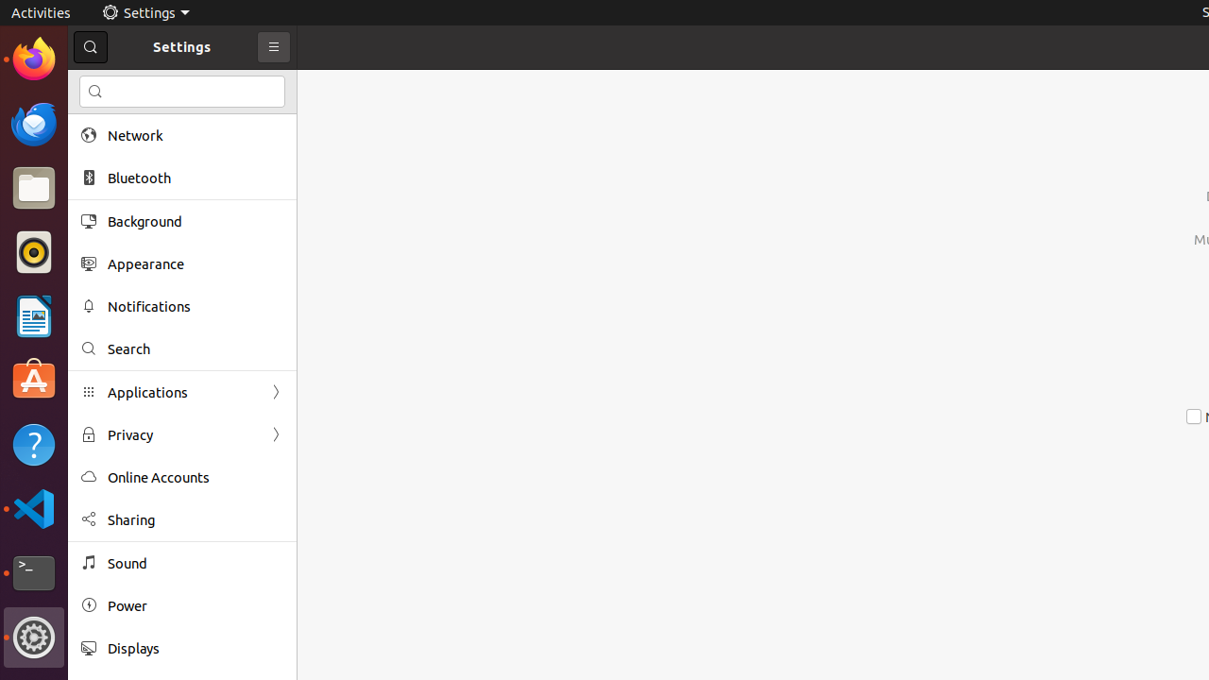  Describe the element at coordinates (127, 84) in the screenshot. I see `luyi1` at that location.